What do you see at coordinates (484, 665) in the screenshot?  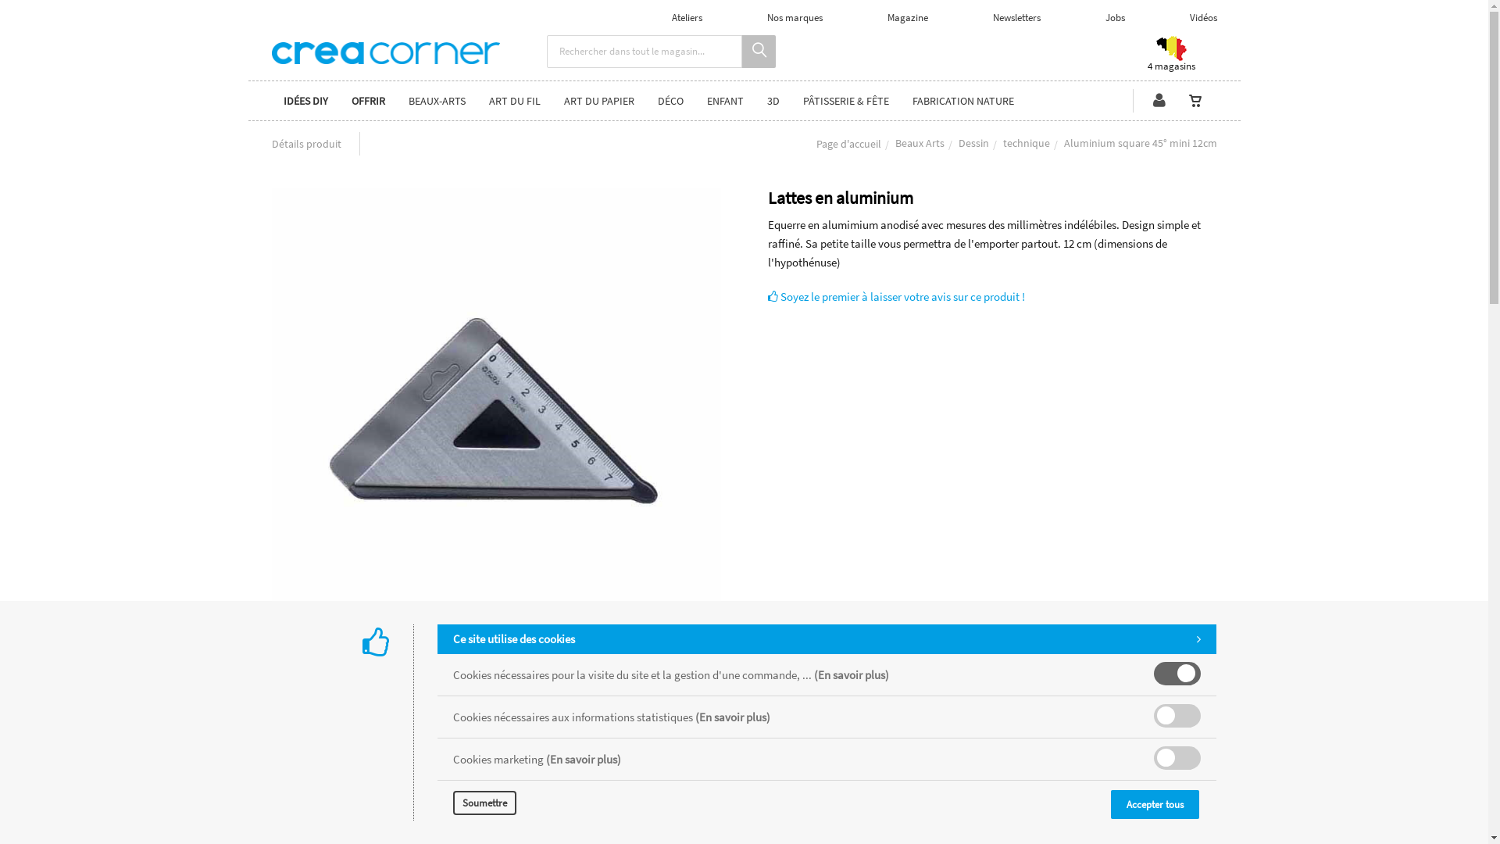 I see `Avis` at bounding box center [484, 665].